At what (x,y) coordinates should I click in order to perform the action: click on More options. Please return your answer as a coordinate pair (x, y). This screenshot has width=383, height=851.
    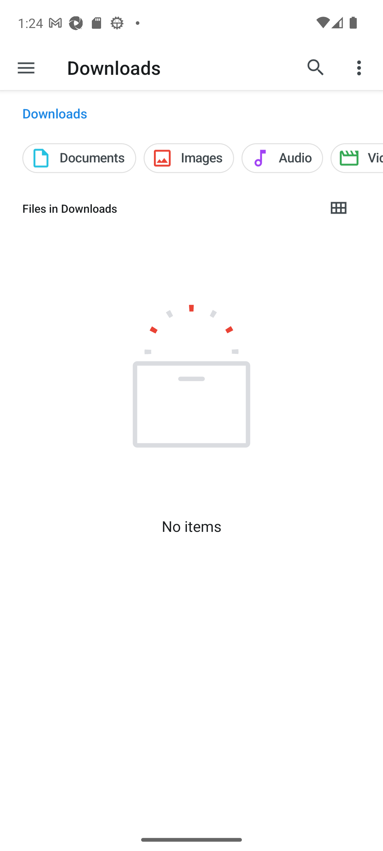
    Looking at the image, I should click on (360, 67).